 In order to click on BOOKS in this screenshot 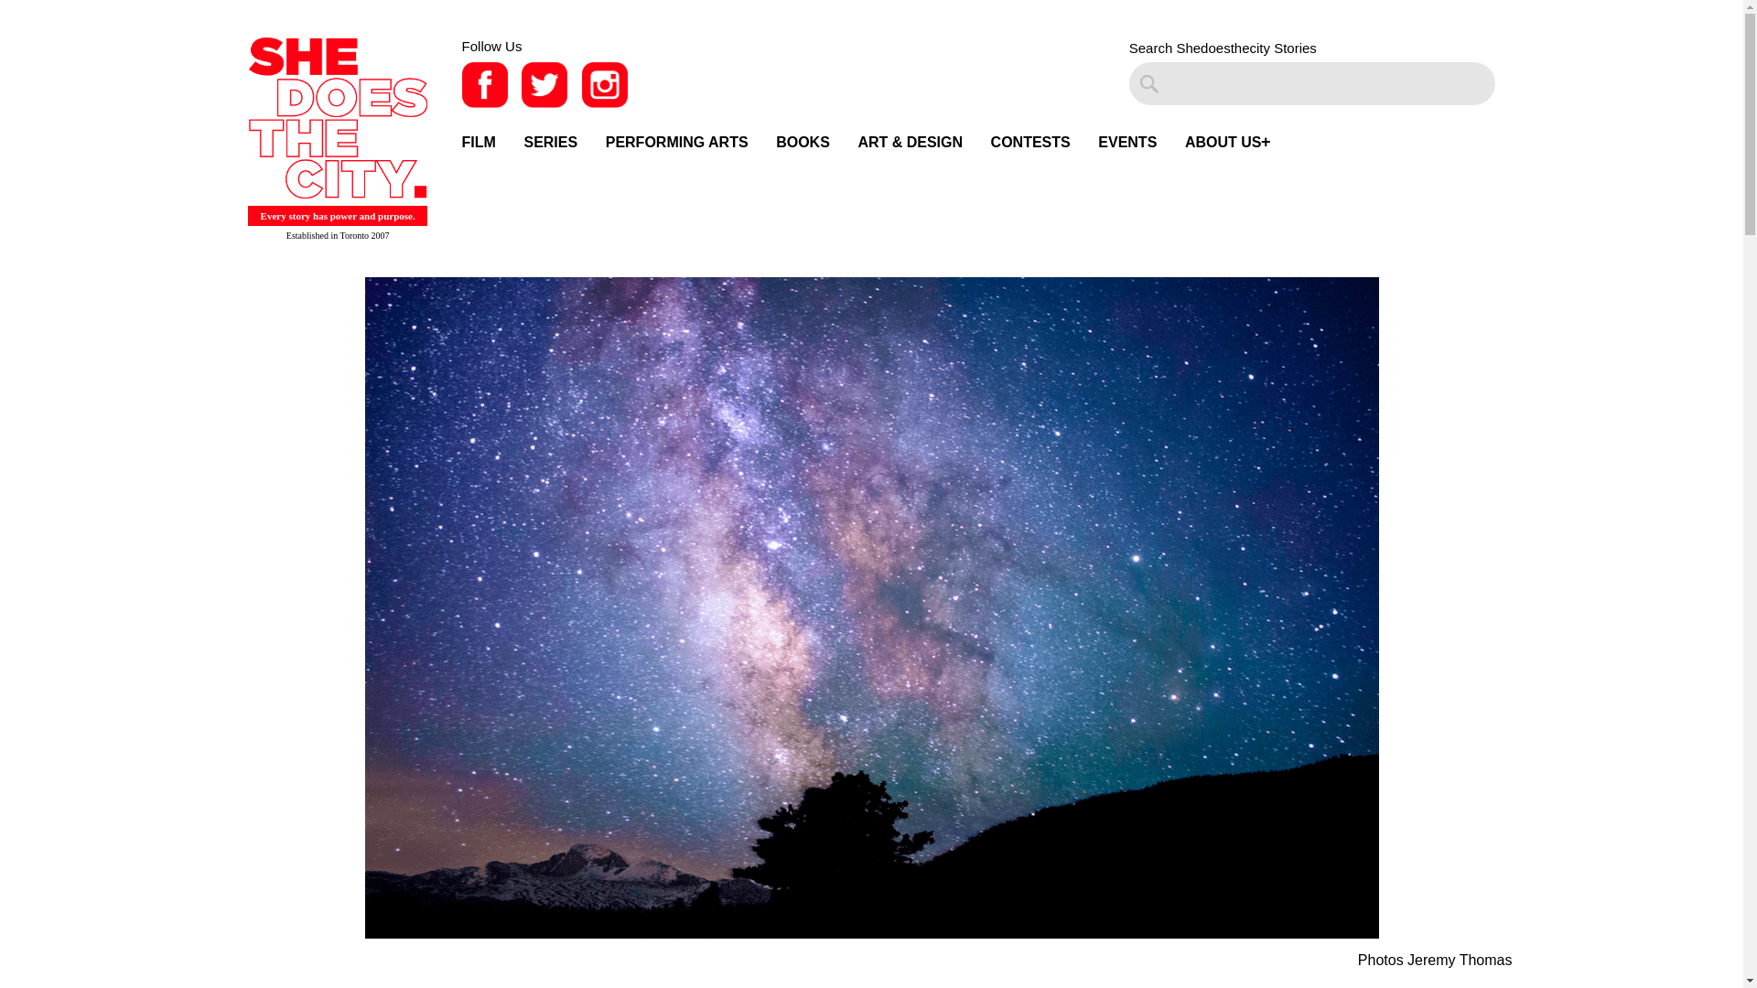, I will do `click(803, 142)`.